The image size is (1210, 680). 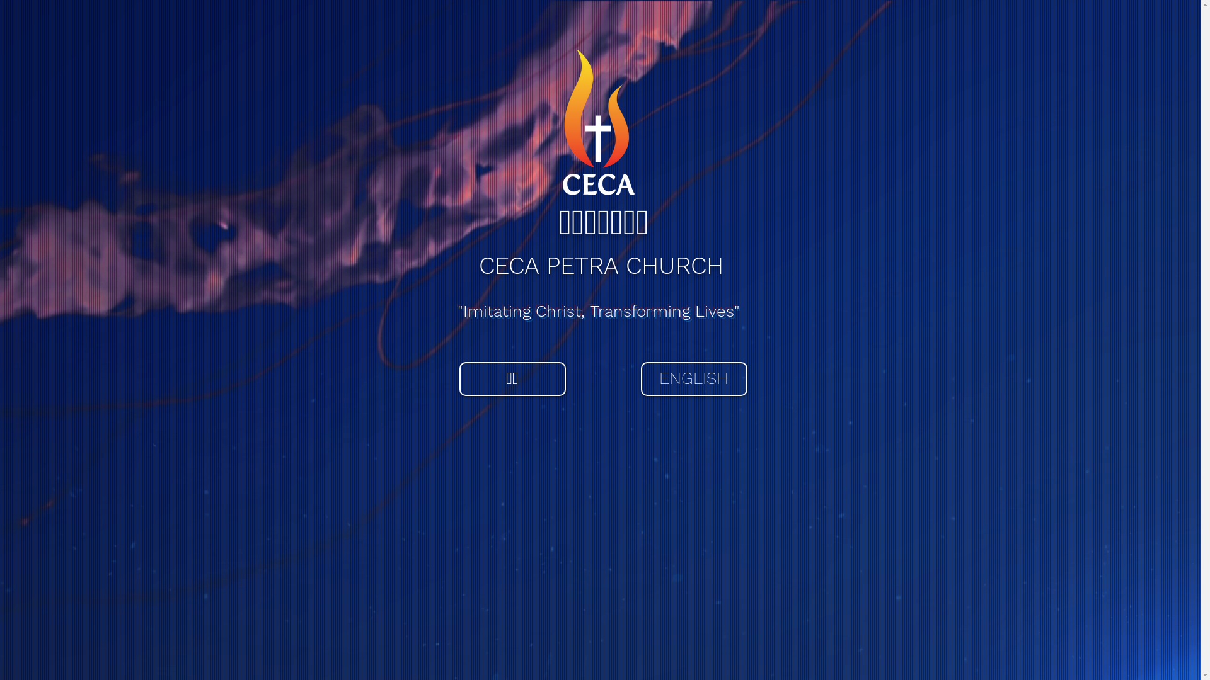 What do you see at coordinates (599, 122) in the screenshot?
I see `index_edited.png` at bounding box center [599, 122].